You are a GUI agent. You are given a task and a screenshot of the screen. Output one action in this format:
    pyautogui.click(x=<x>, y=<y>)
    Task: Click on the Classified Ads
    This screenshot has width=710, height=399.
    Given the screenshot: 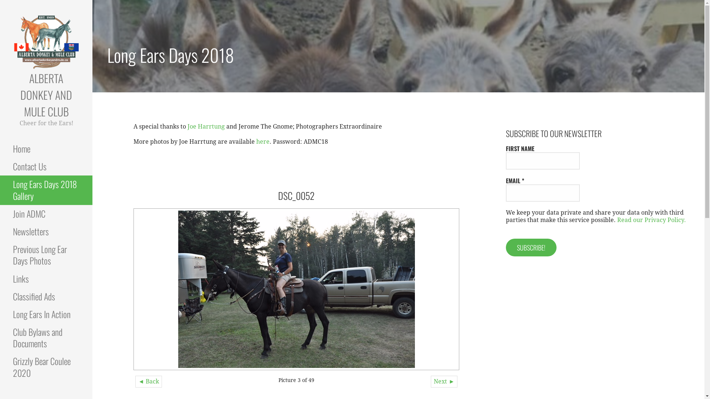 What is the action you would take?
    pyautogui.click(x=46, y=297)
    